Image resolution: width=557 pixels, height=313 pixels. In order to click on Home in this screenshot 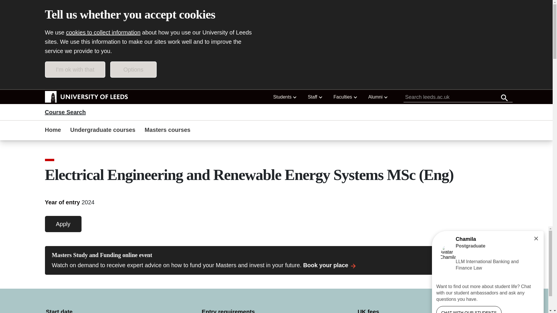, I will do `click(53, 130)`.